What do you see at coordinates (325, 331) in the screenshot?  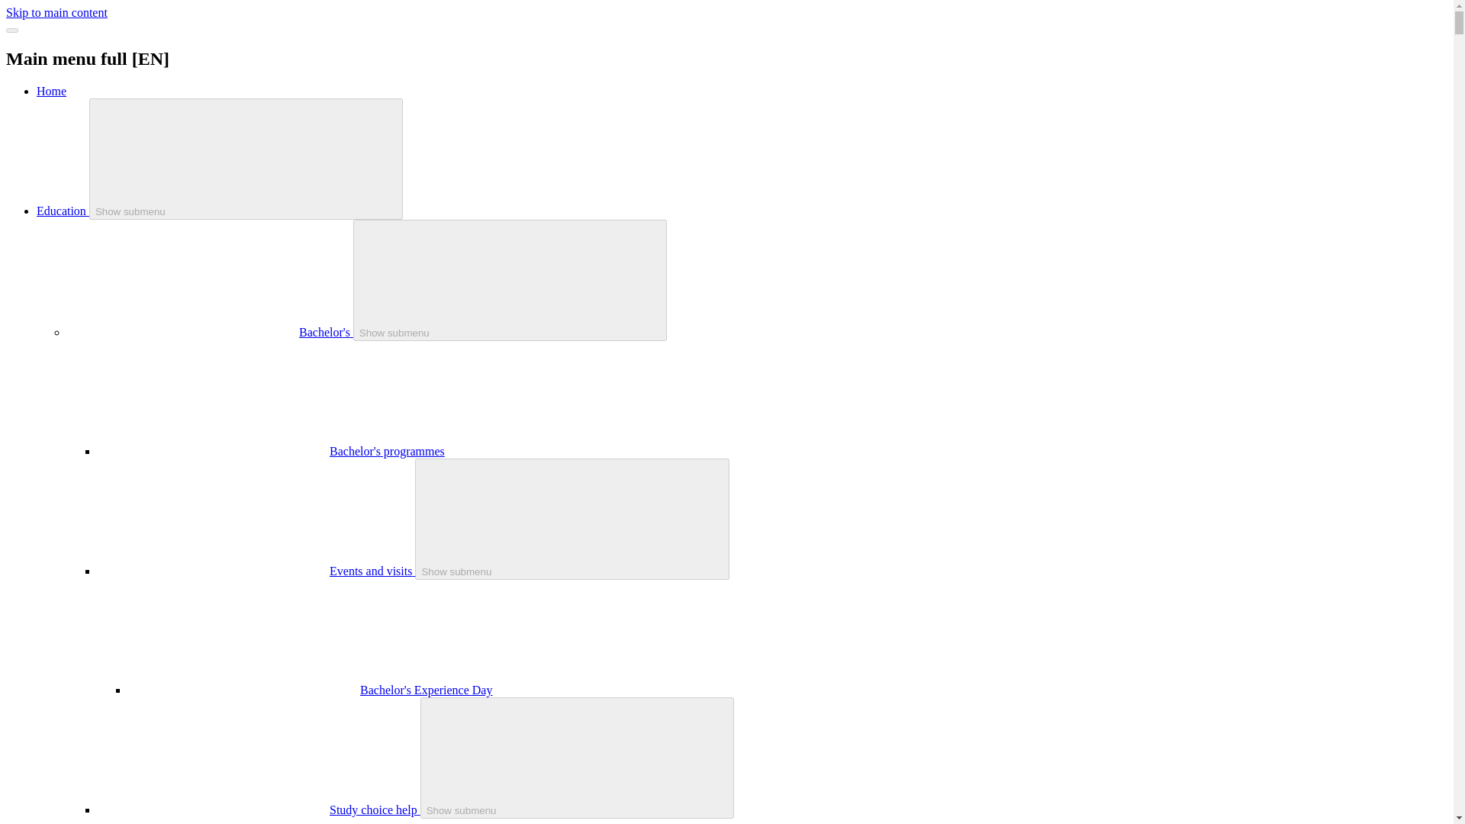 I see `Bachelor's` at bounding box center [325, 331].